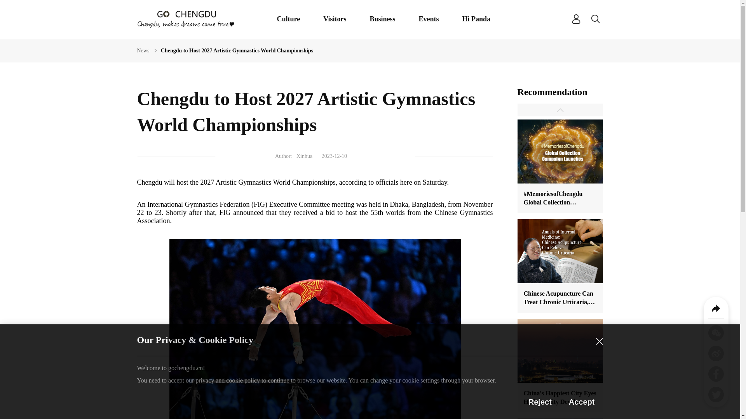 The height and width of the screenshot is (419, 746). What do you see at coordinates (476, 19) in the screenshot?
I see `Hi Panda` at bounding box center [476, 19].